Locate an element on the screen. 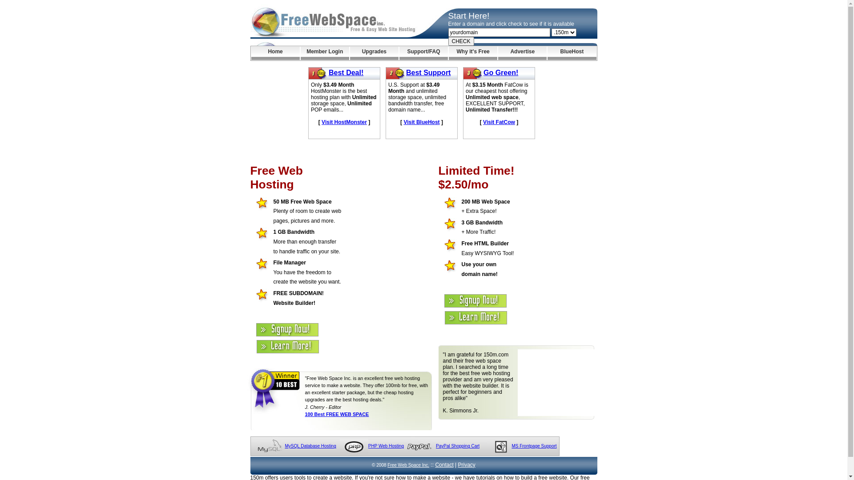 Image resolution: width=854 pixels, height=480 pixels. Support/FAQ is located at coordinates (423, 53).